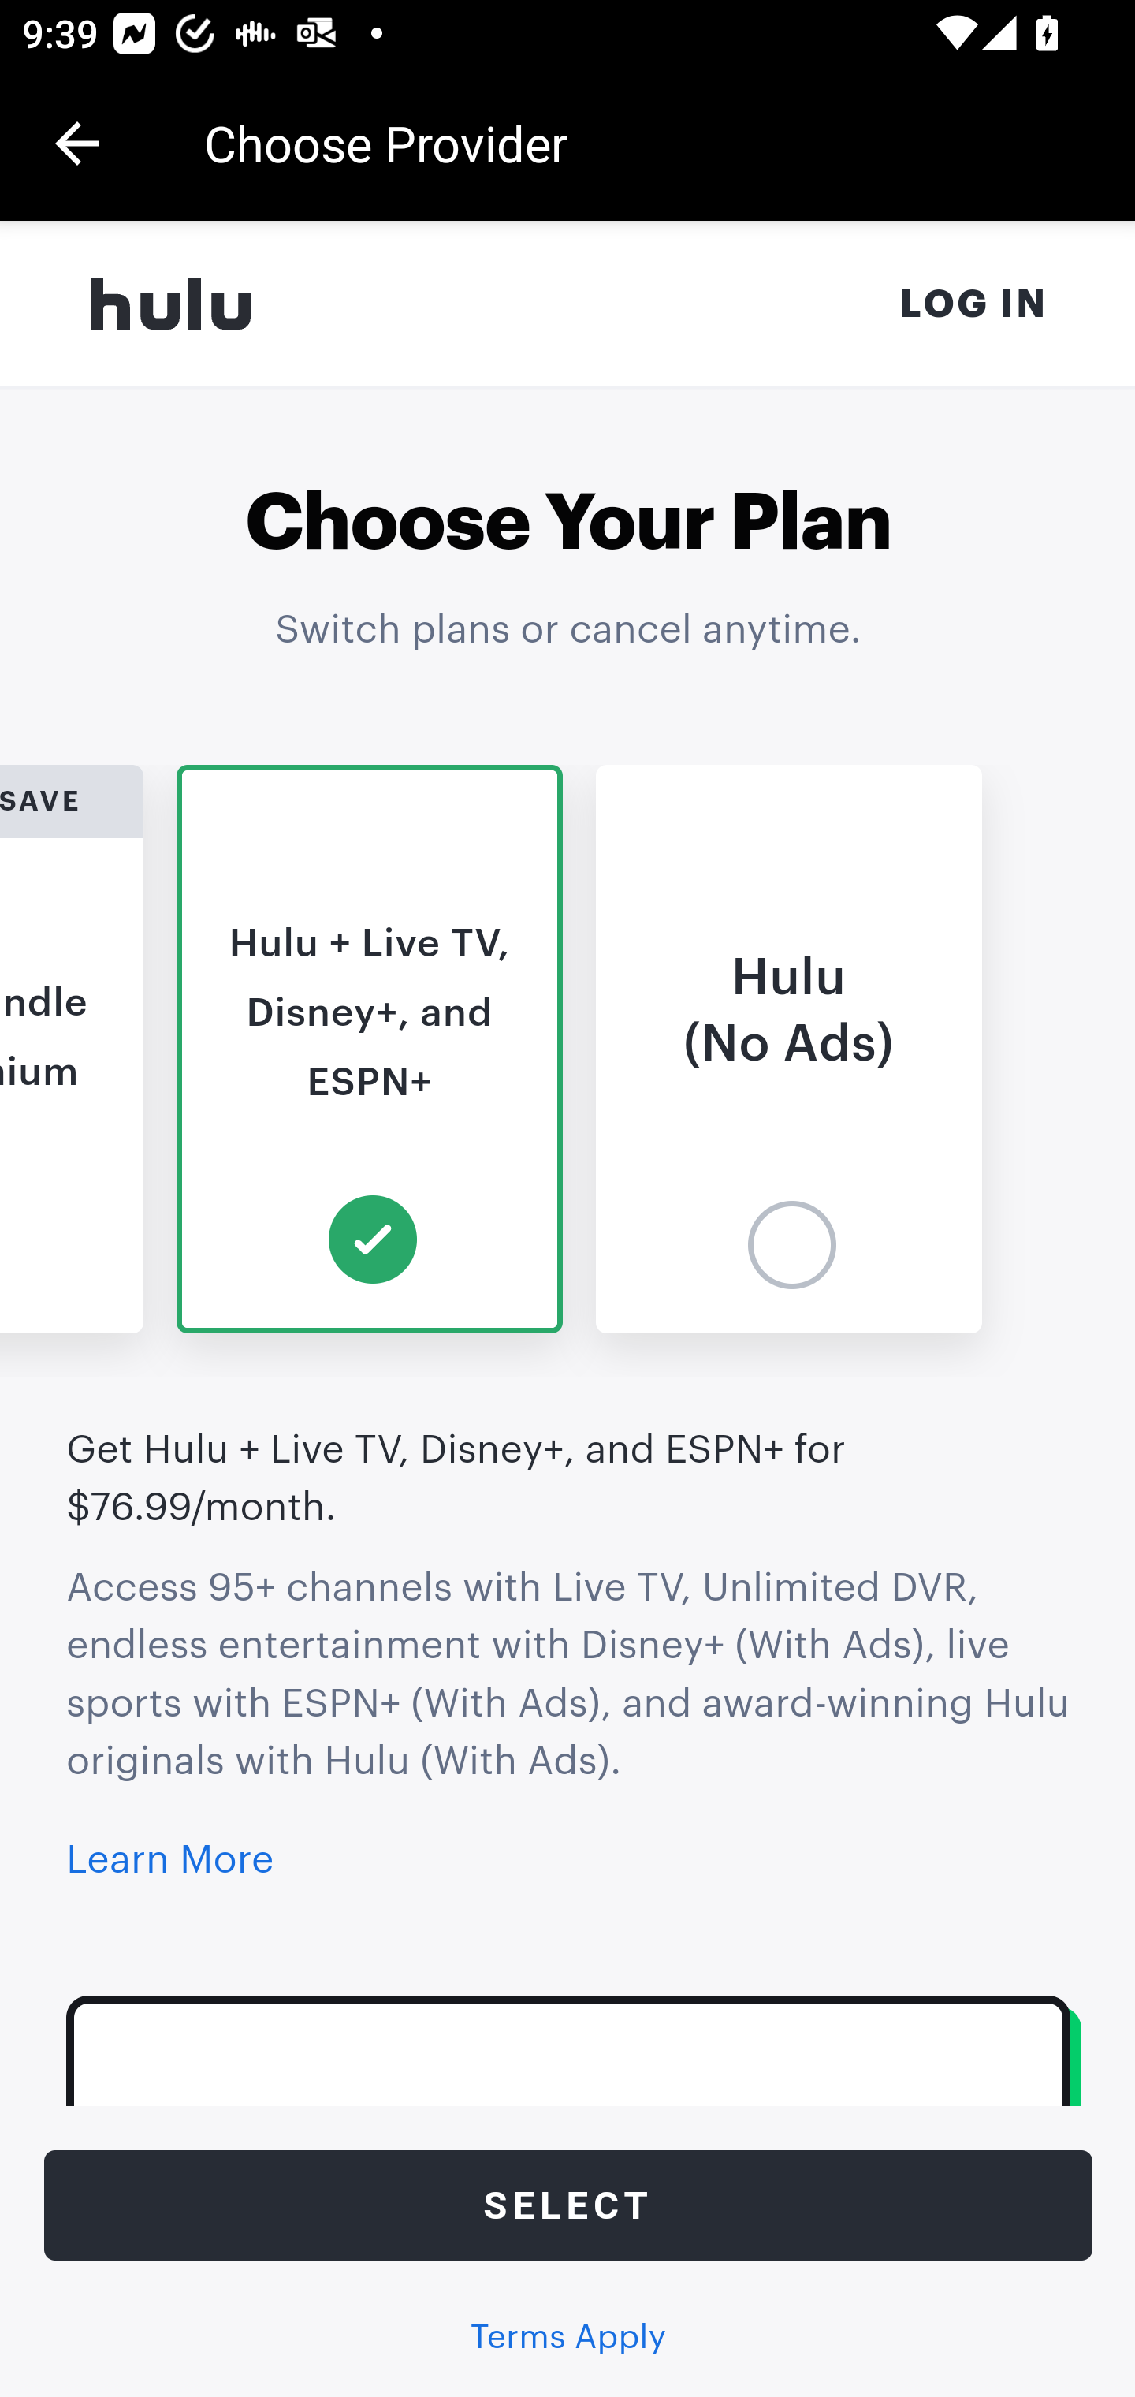 The height and width of the screenshot is (2397, 1135). What do you see at coordinates (77, 144) in the screenshot?
I see `Navigate up` at bounding box center [77, 144].